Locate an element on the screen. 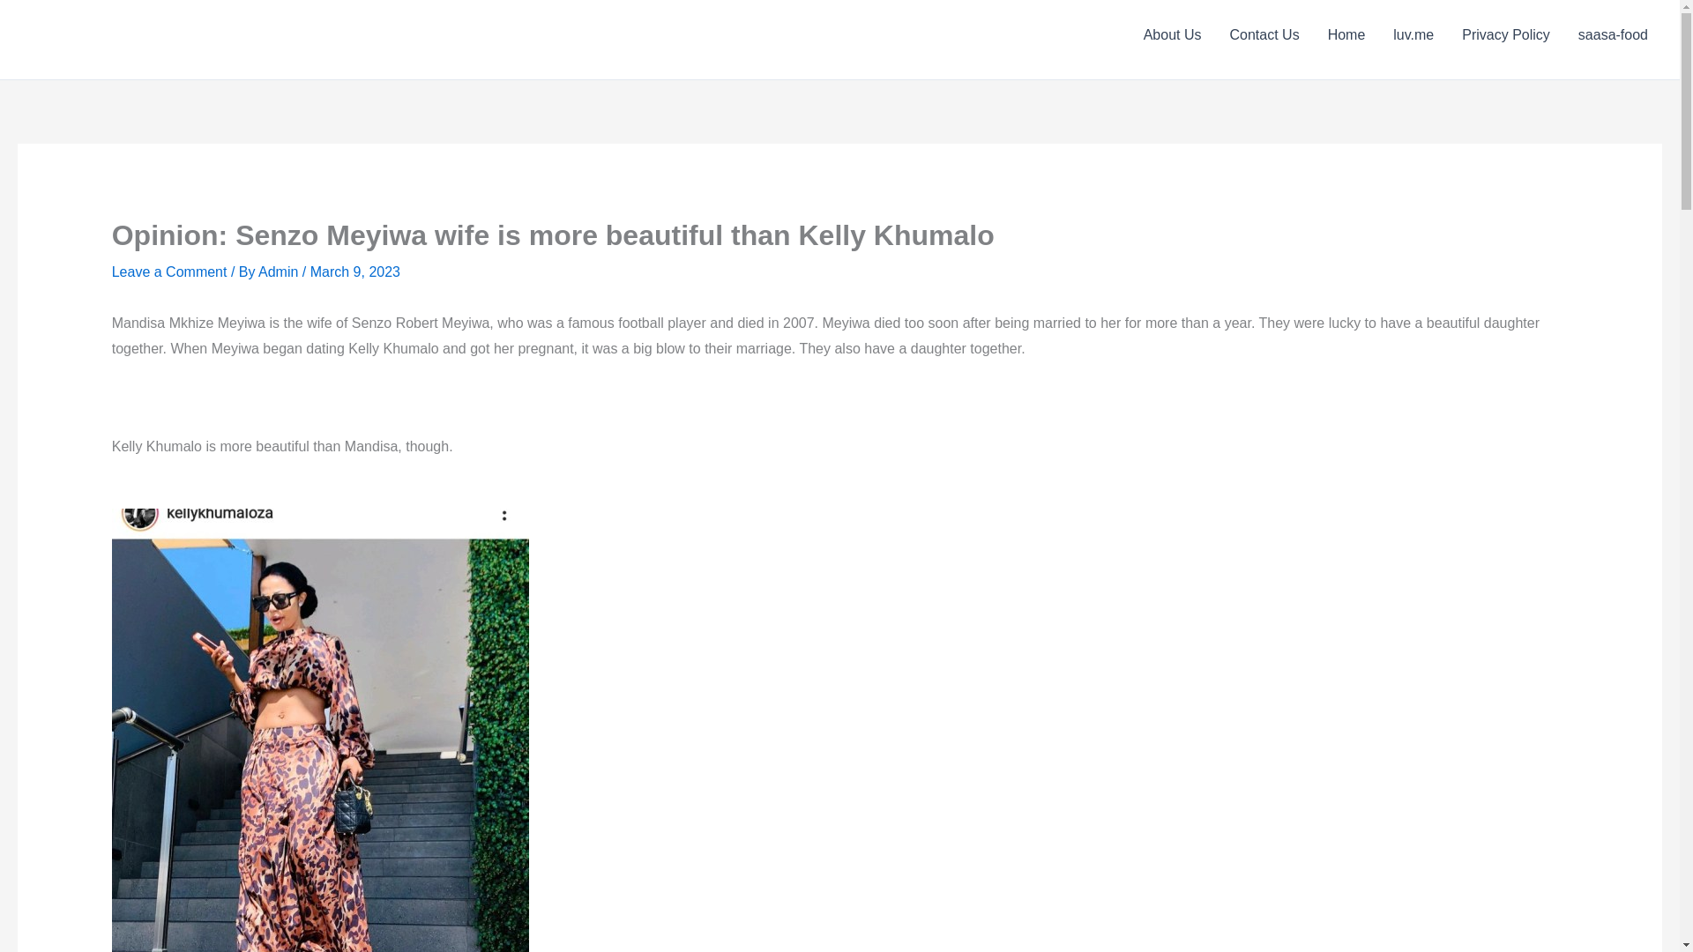 Image resolution: width=1693 pixels, height=952 pixels. Privacy Policy is located at coordinates (1506, 35).